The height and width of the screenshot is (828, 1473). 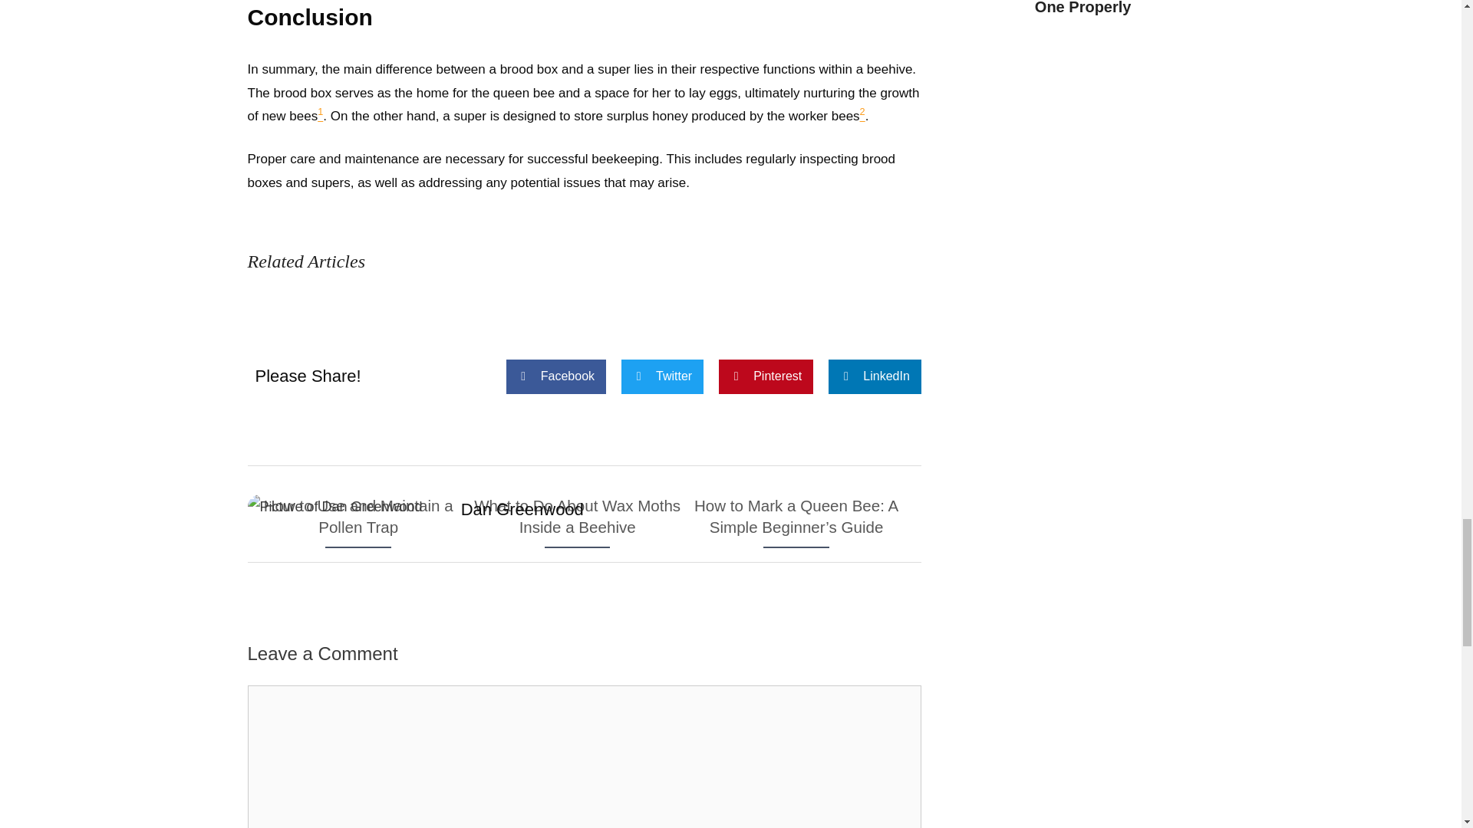 I want to click on How Big Should A Beehive Entrance Hole Be?, so click(x=796, y=814).